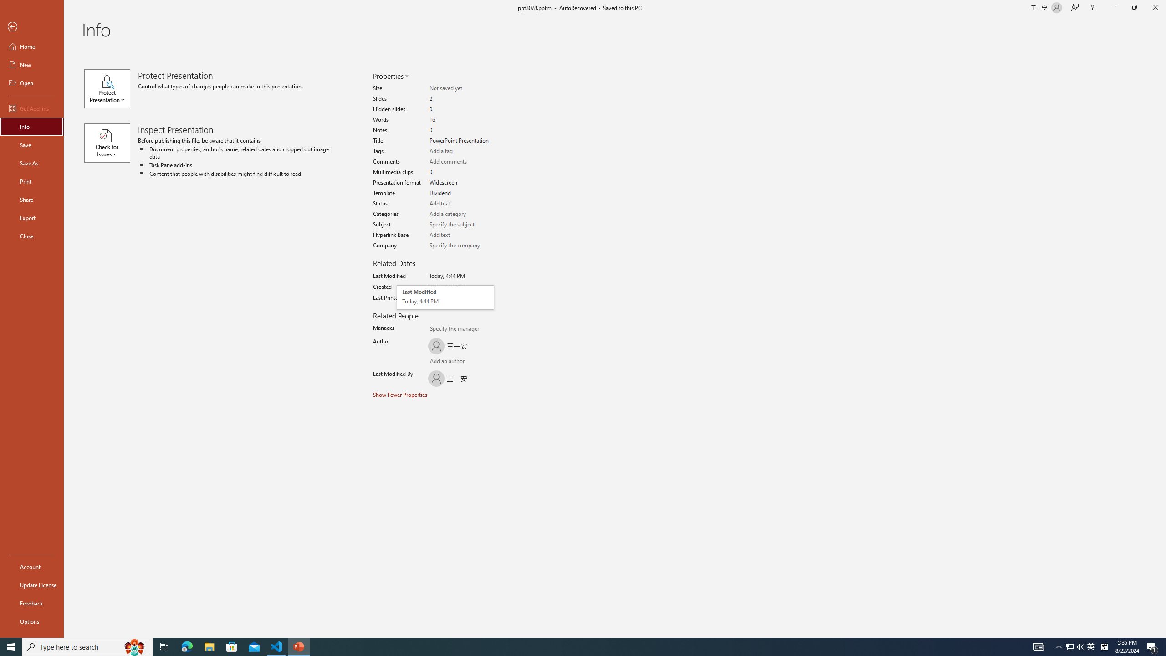 The image size is (1166, 656). What do you see at coordinates (445, 297) in the screenshot?
I see `Protect Presentation` at bounding box center [445, 297].